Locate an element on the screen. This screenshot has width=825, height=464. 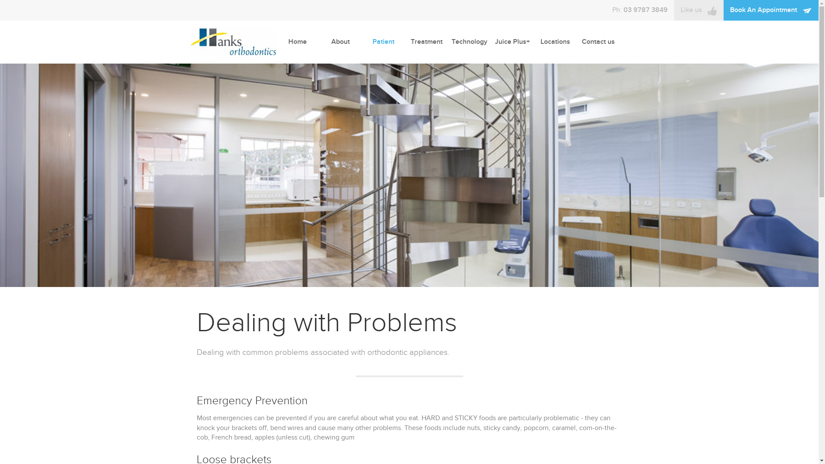
Book An Appointment is located at coordinates (771, 10).